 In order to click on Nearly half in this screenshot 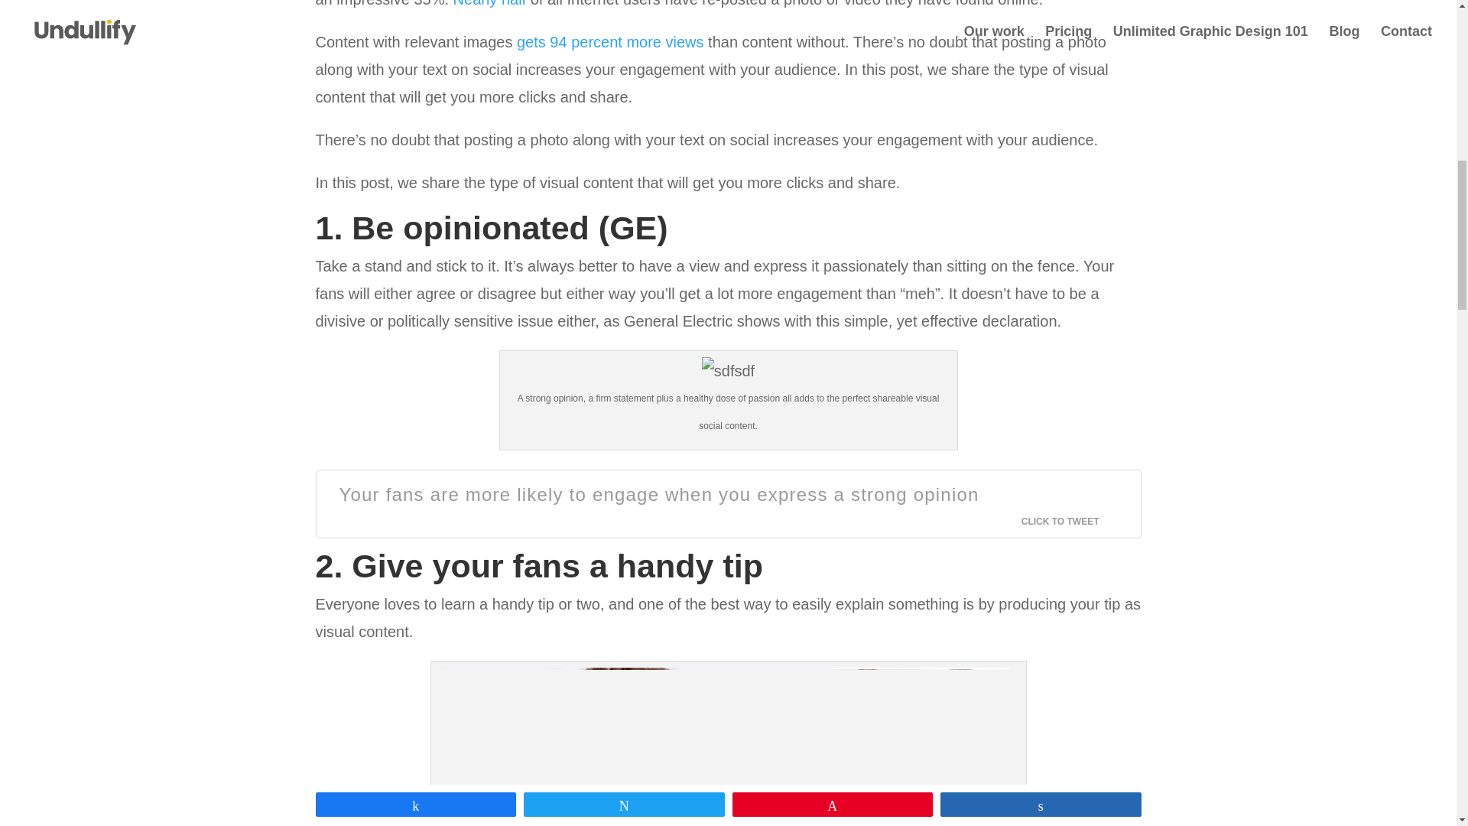, I will do `click(490, 3)`.